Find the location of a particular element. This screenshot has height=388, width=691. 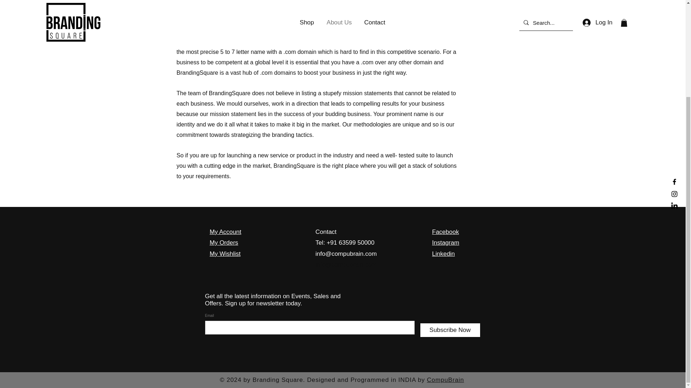

Subscribe Now is located at coordinates (450, 330).